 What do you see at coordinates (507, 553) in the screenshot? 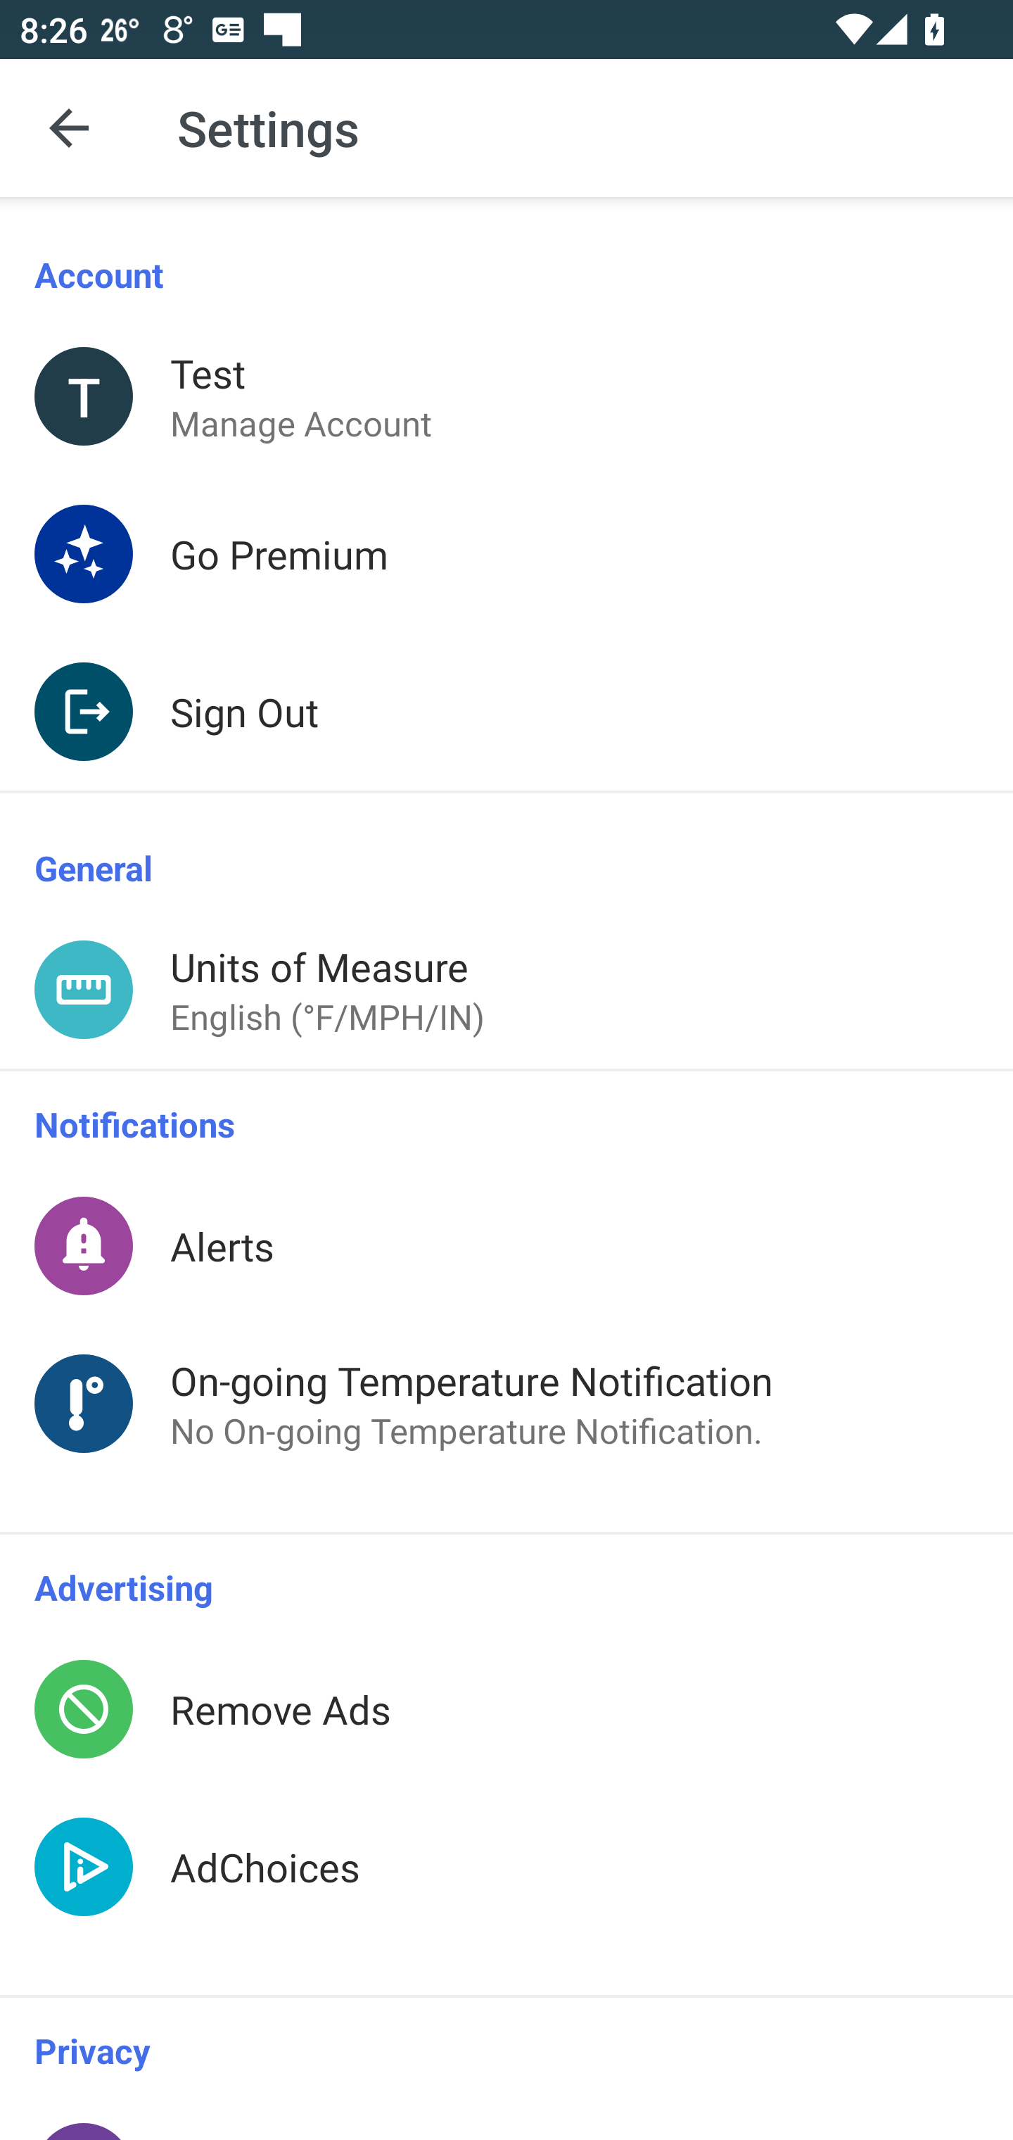
I see `Setting icon Go Premium` at bounding box center [507, 553].